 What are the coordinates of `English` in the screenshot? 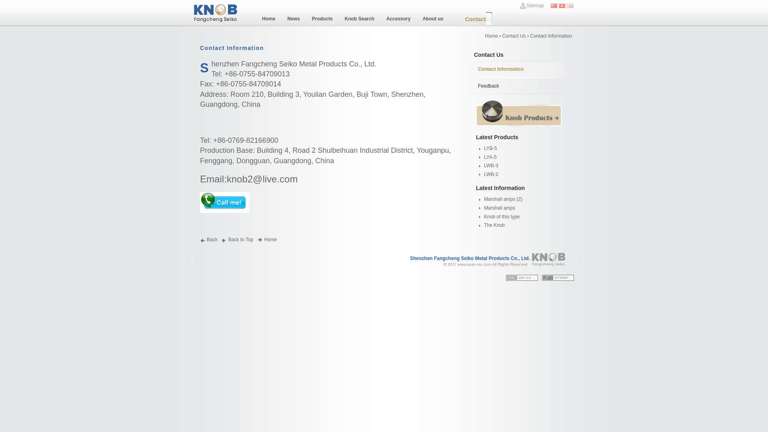 It's located at (570, 6).